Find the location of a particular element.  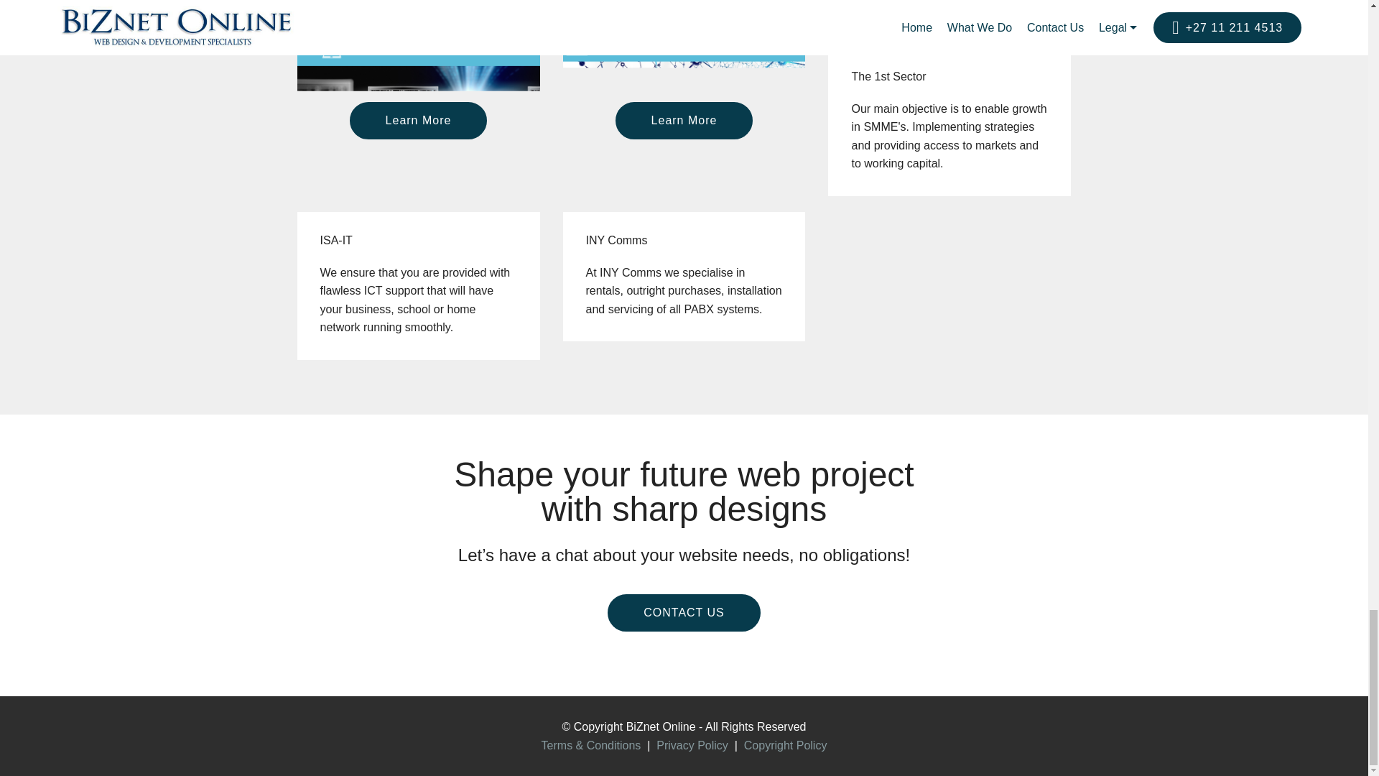

Learn More is located at coordinates (419, 121).